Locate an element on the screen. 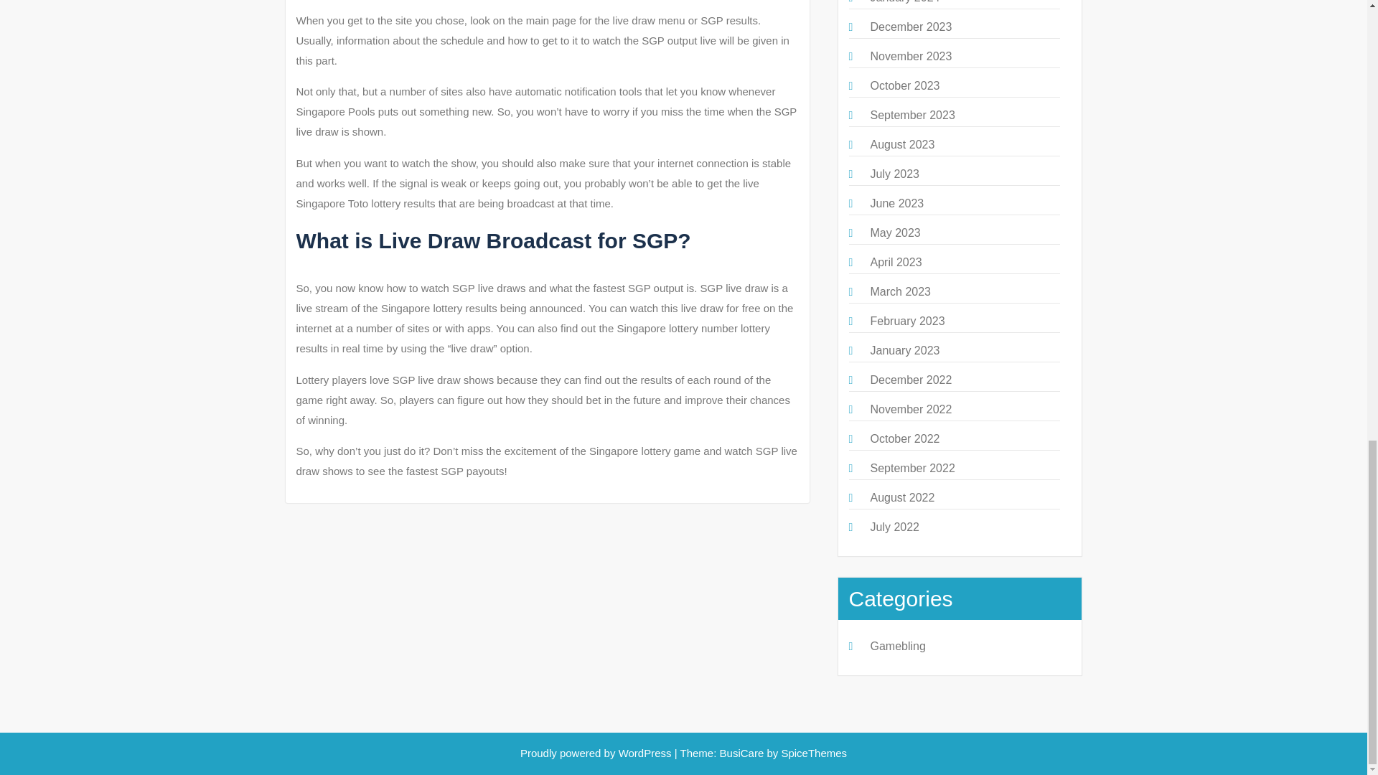  November 2022 is located at coordinates (910, 409).